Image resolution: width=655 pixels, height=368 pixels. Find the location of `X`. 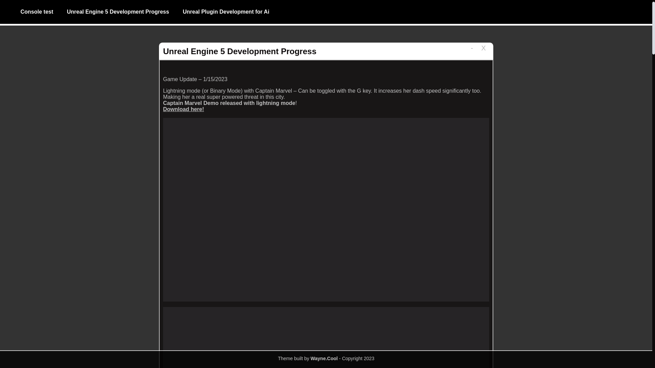

X is located at coordinates (408, 48).